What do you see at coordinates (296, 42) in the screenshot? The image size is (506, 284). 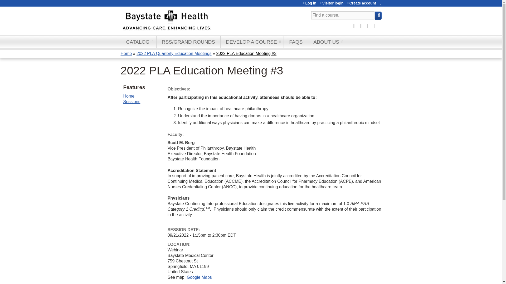 I see `FAQS` at bounding box center [296, 42].